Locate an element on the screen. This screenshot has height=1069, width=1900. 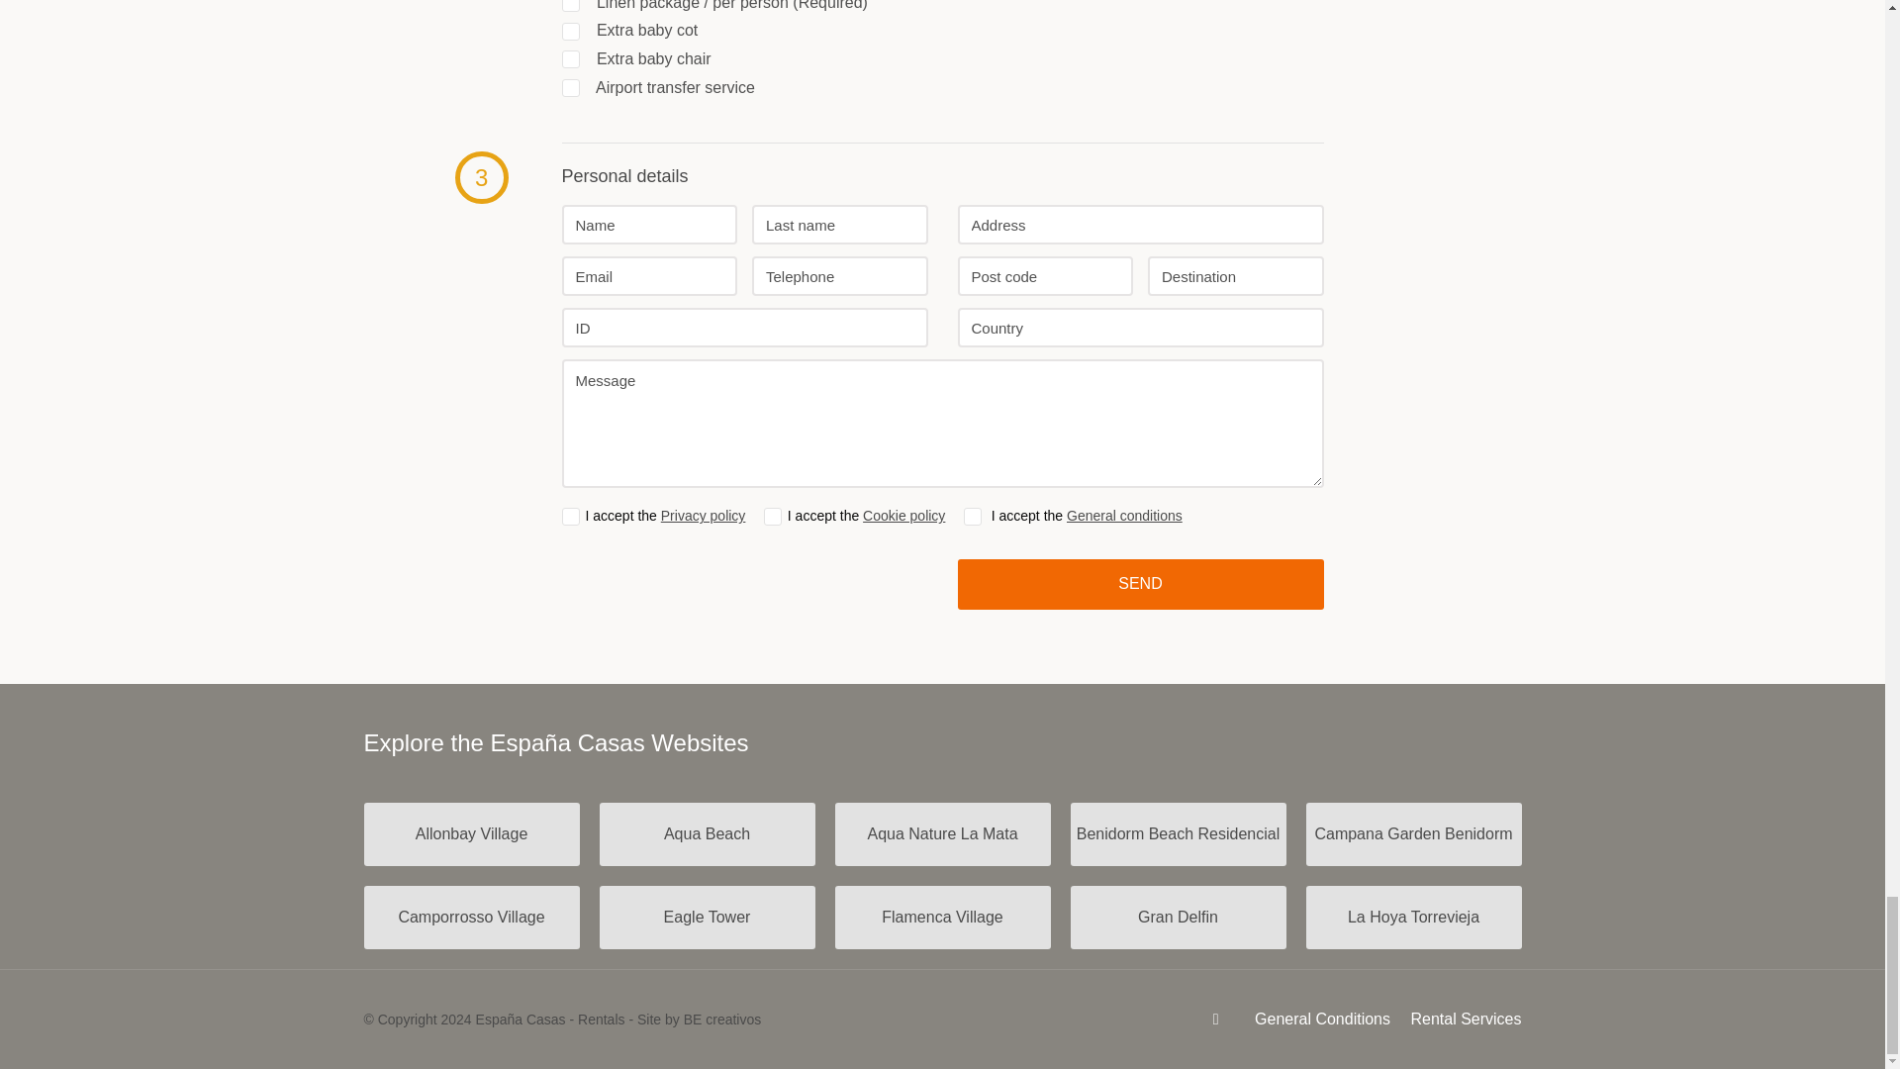
Allonbay Village is located at coordinates (471, 833).